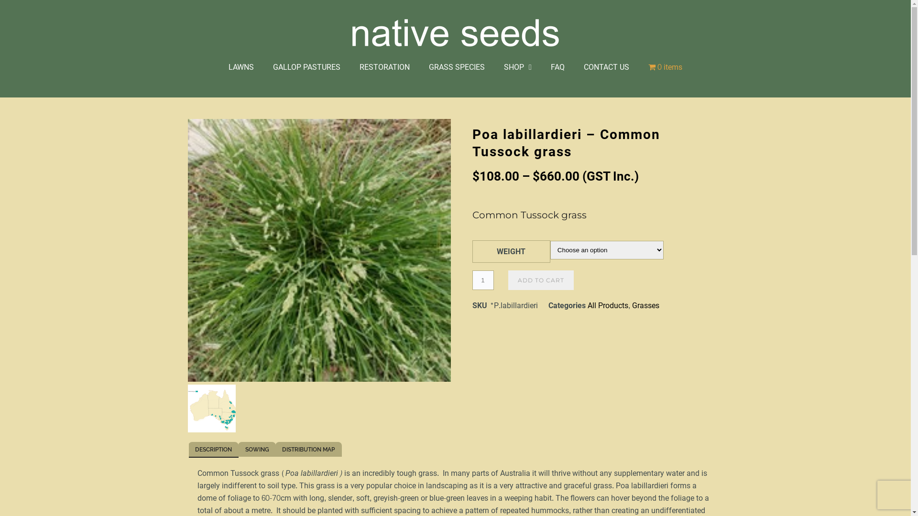 This screenshot has height=516, width=918. What do you see at coordinates (307, 67) in the screenshot?
I see `GALLOP PASTURES` at bounding box center [307, 67].